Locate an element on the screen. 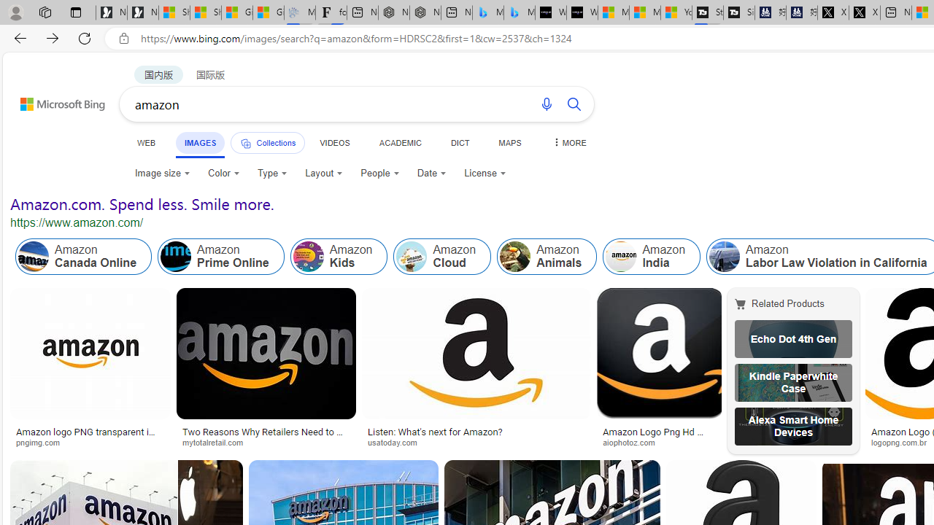 The height and width of the screenshot is (525, 934). Kindle Paperwhite Case is located at coordinates (793, 382).